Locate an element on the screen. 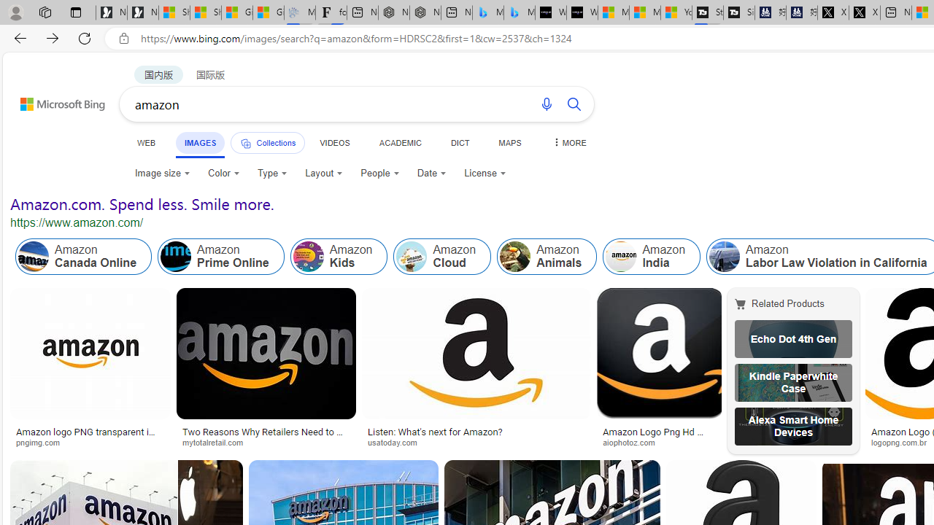 The height and width of the screenshot is (525, 934). Kindle Paperwhite Case is located at coordinates (793, 382).